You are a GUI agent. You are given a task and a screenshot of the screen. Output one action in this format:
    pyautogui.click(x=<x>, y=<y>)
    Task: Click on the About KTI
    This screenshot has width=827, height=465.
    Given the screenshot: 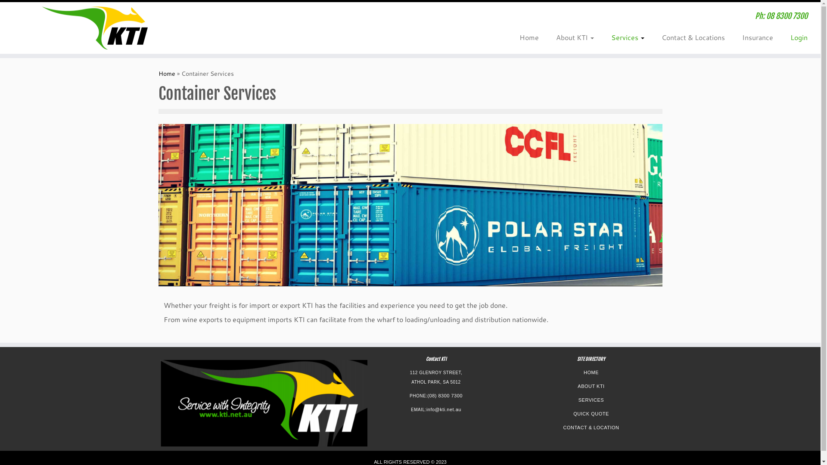 What is the action you would take?
    pyautogui.click(x=575, y=37)
    